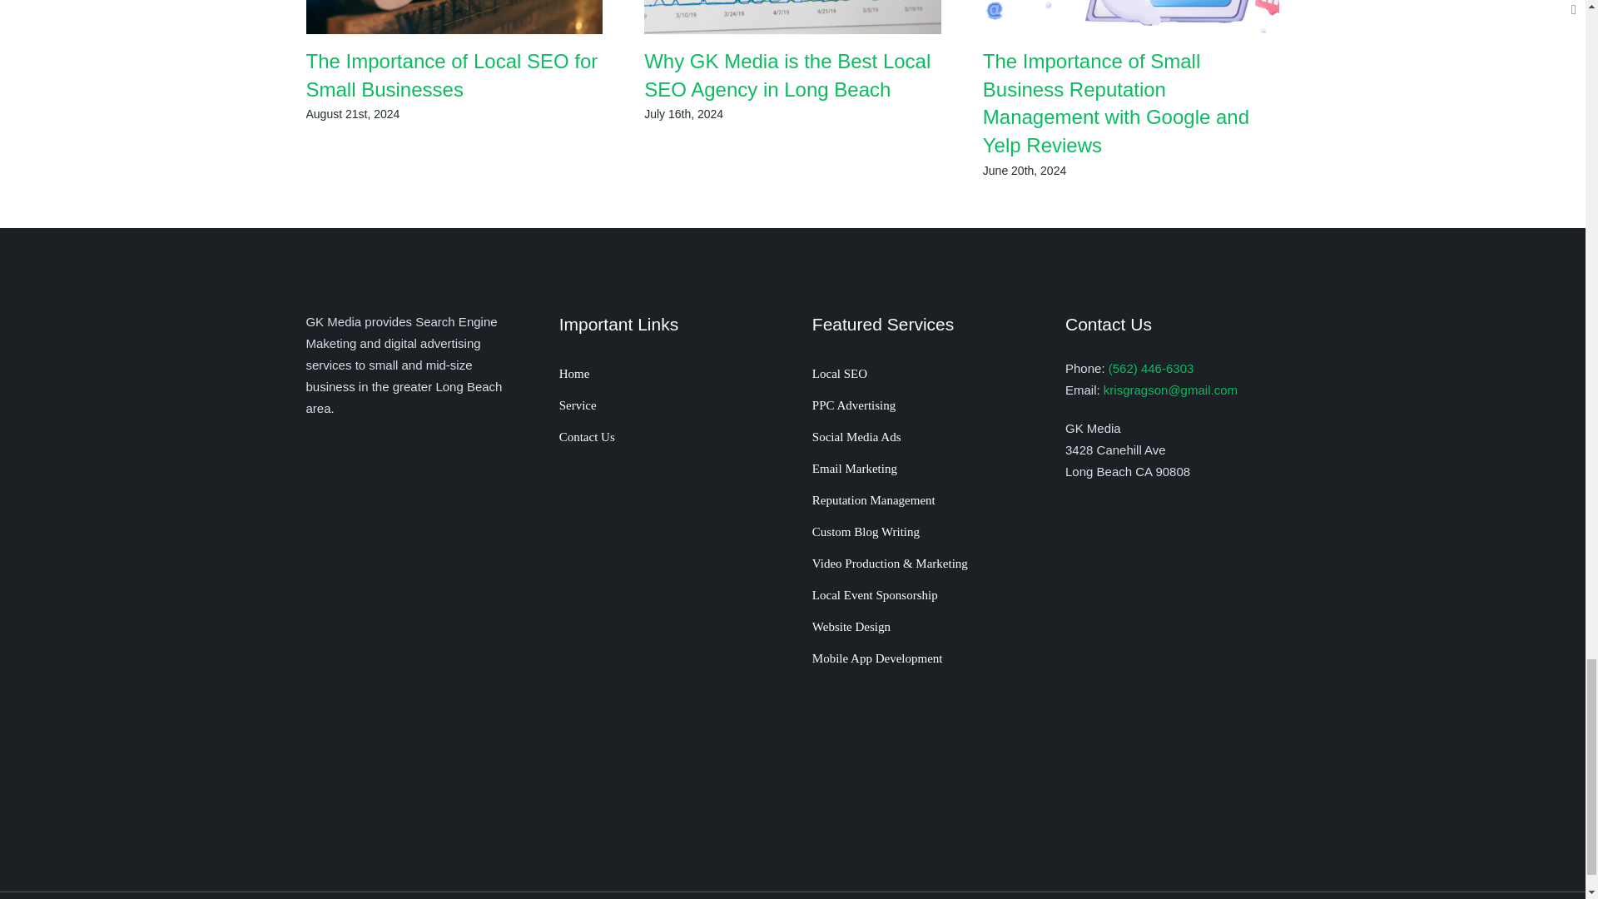 The image size is (1598, 899). What do you see at coordinates (452, 75) in the screenshot?
I see `The Importance of Local SEO for Small Businesses` at bounding box center [452, 75].